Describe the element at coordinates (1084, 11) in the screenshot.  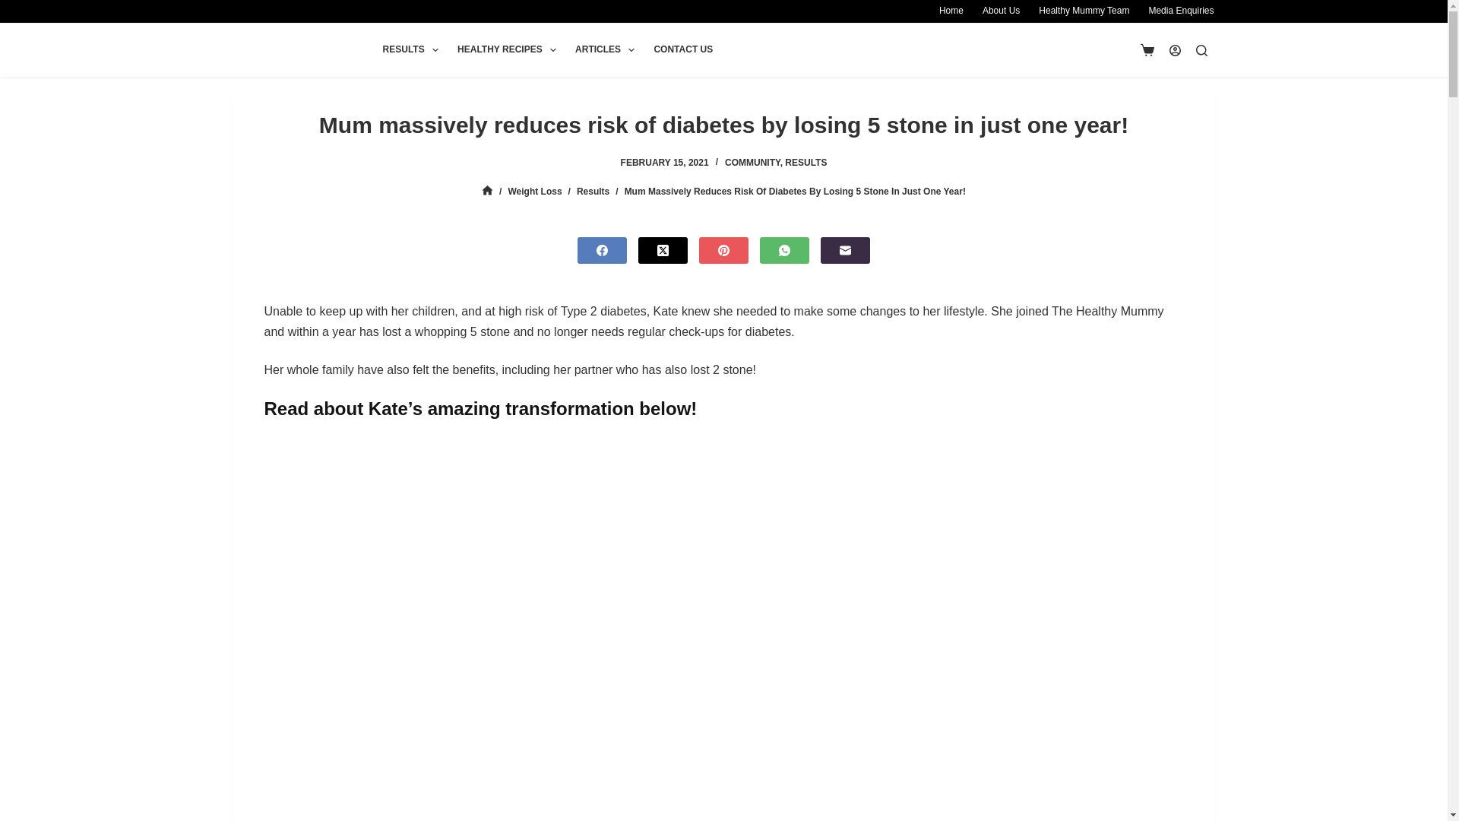
I see `Healthy Mummy Team` at that location.